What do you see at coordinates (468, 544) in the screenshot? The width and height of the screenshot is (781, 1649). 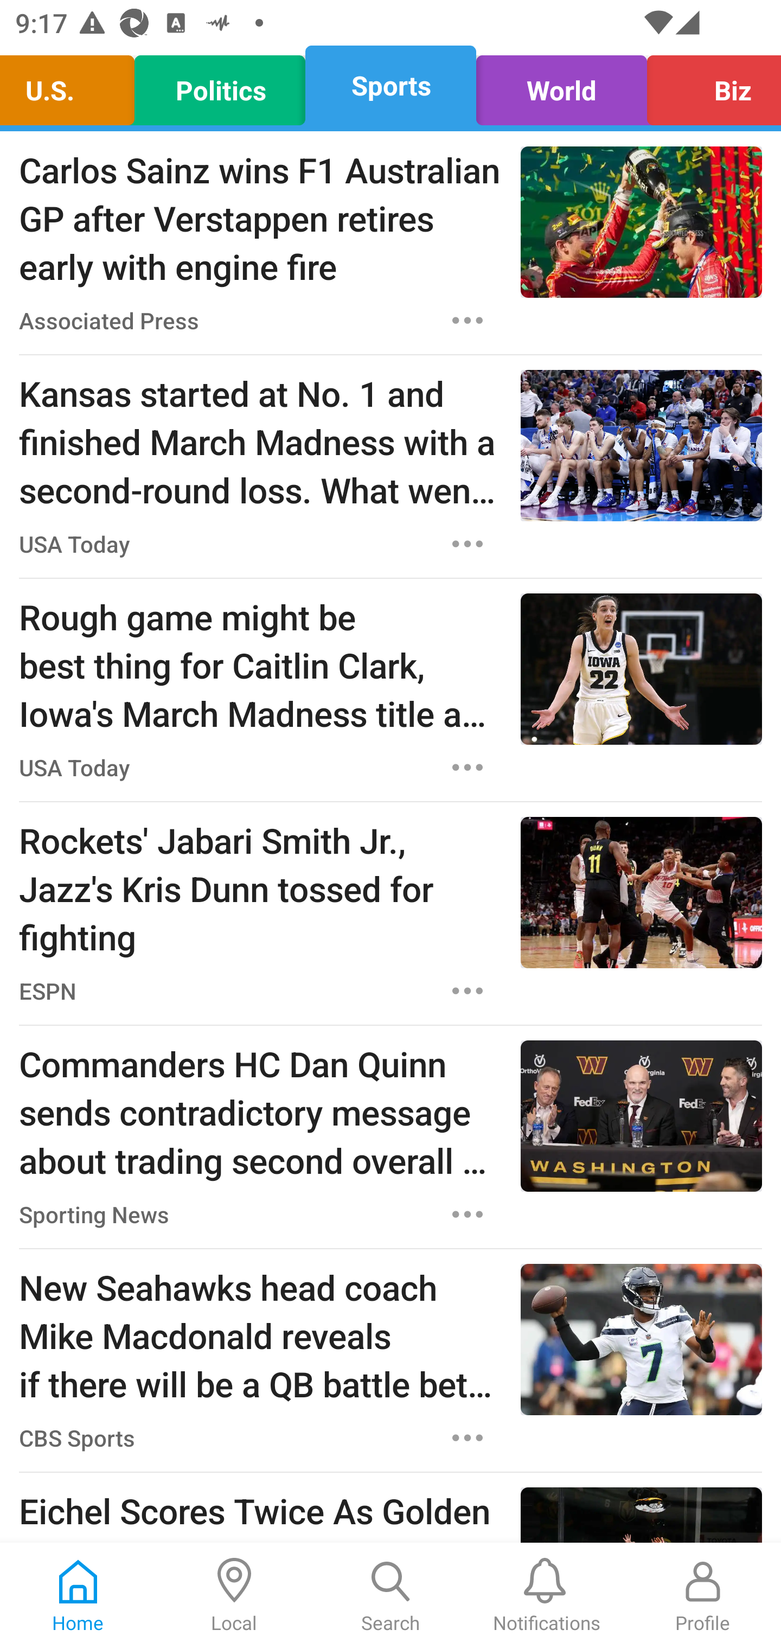 I see `Options` at bounding box center [468, 544].